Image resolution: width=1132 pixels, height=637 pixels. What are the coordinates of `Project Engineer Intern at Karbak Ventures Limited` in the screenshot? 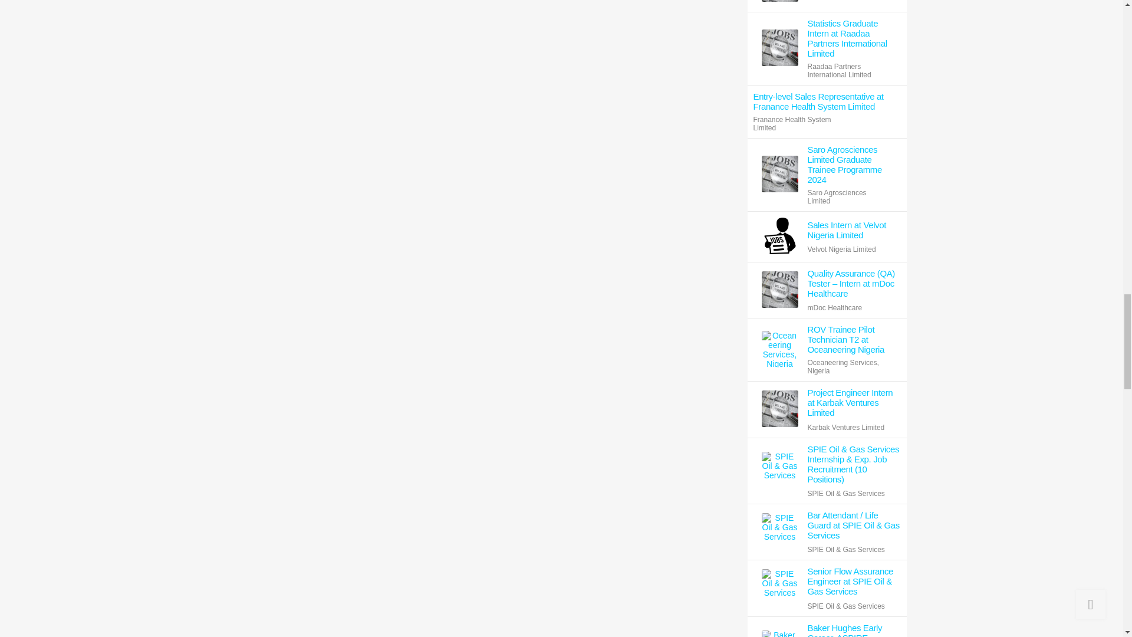 It's located at (854, 402).